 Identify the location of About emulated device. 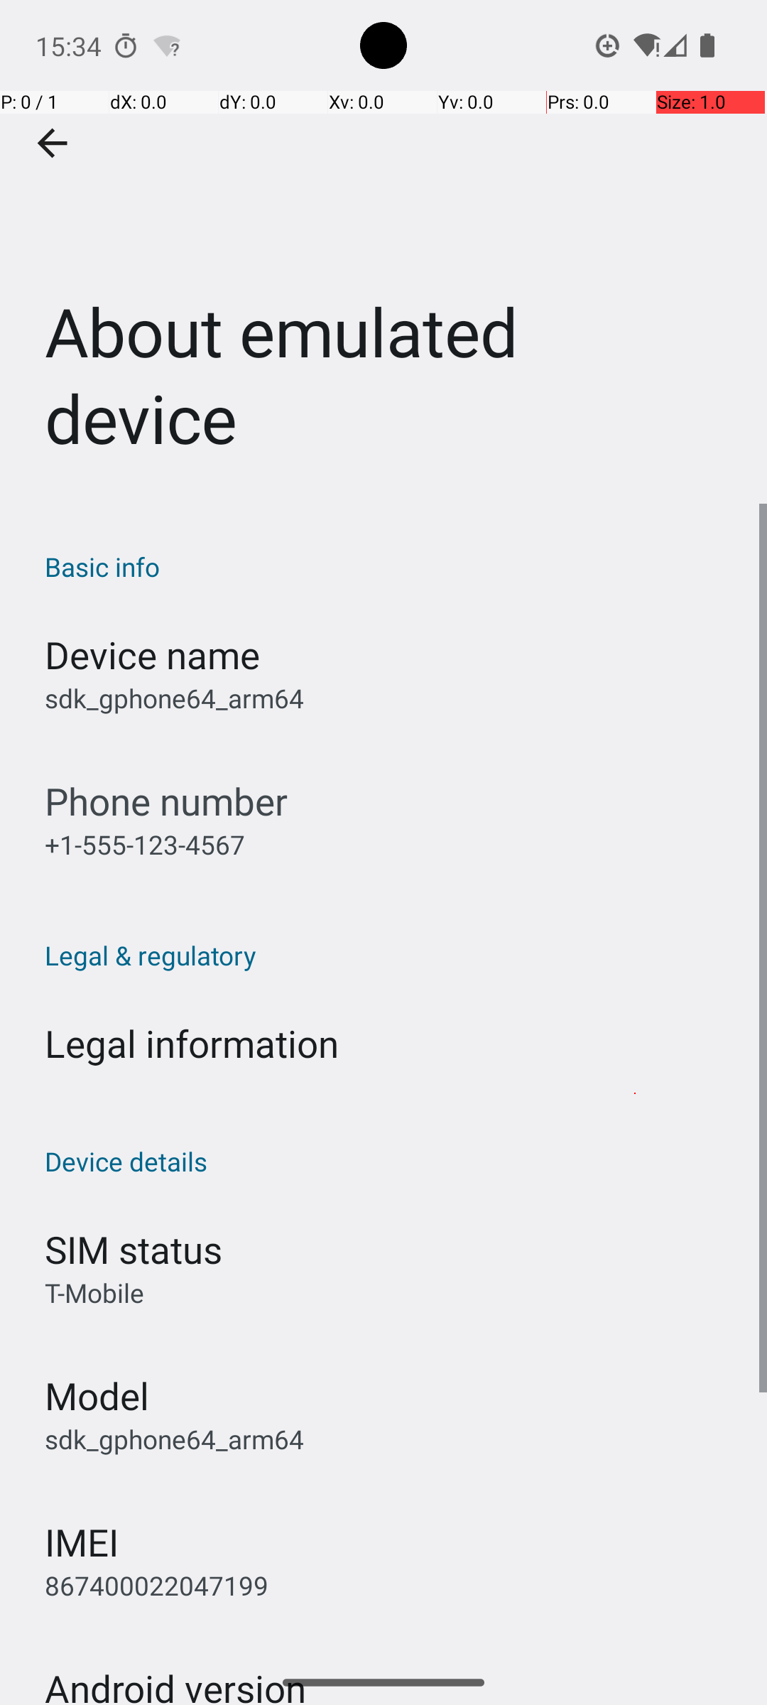
(383, 251).